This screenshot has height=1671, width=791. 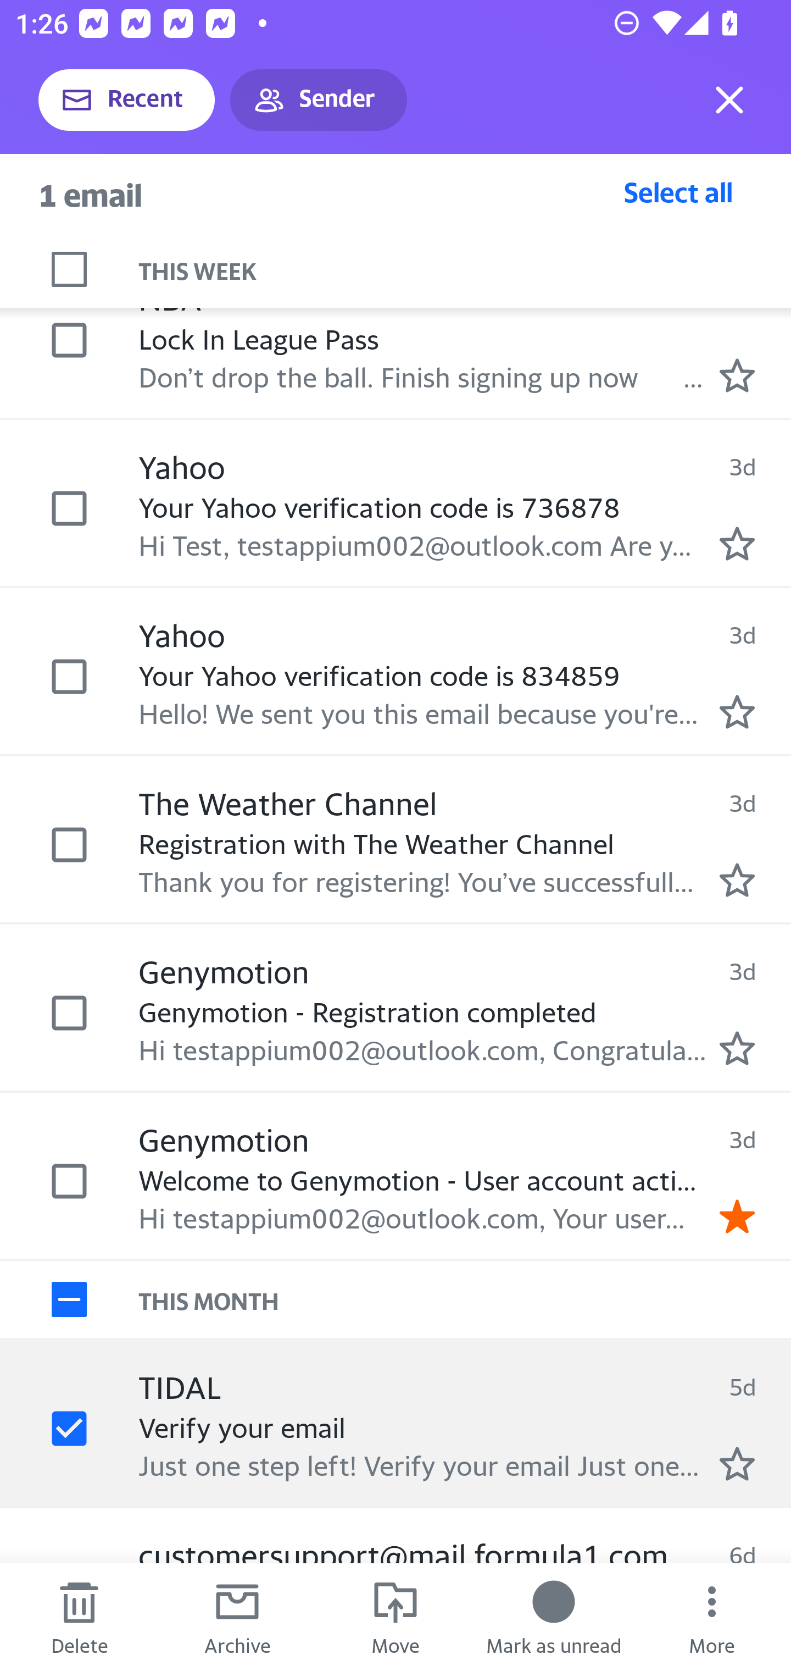 I want to click on Sender, so click(x=319, y=100).